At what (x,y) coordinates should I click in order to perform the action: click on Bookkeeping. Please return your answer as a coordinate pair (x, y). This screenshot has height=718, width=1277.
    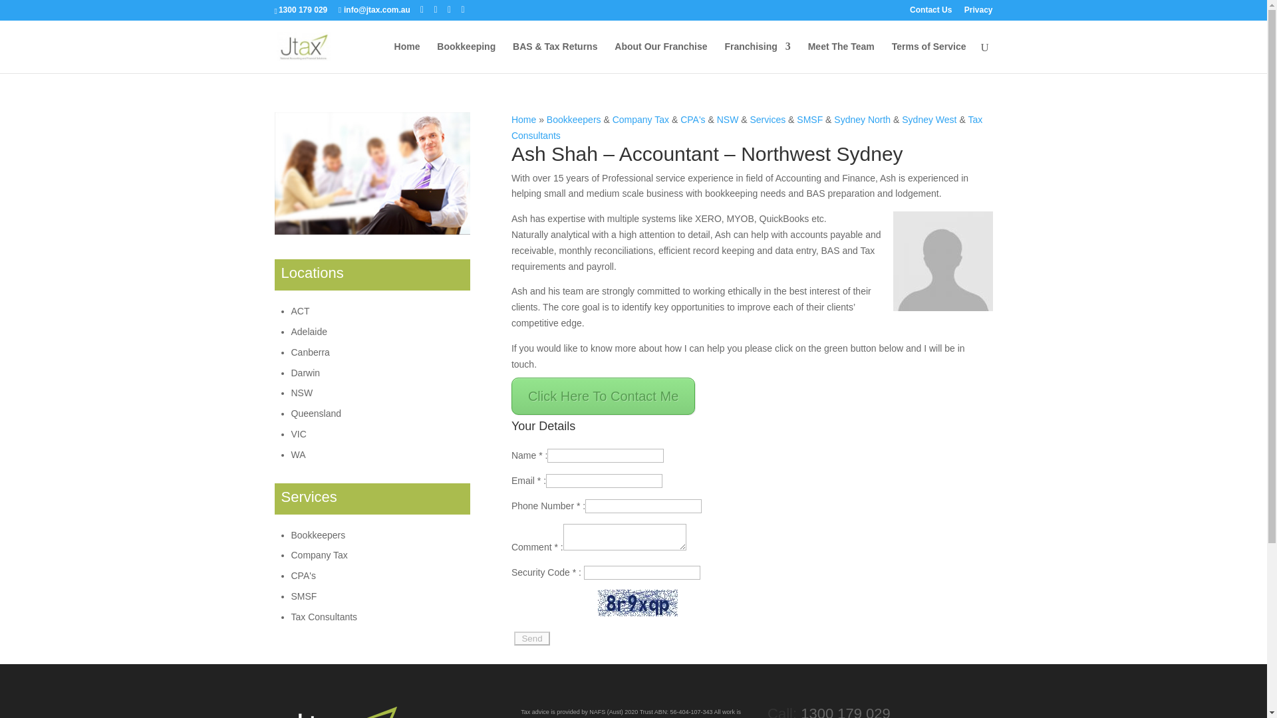
    Looking at the image, I should click on (466, 57).